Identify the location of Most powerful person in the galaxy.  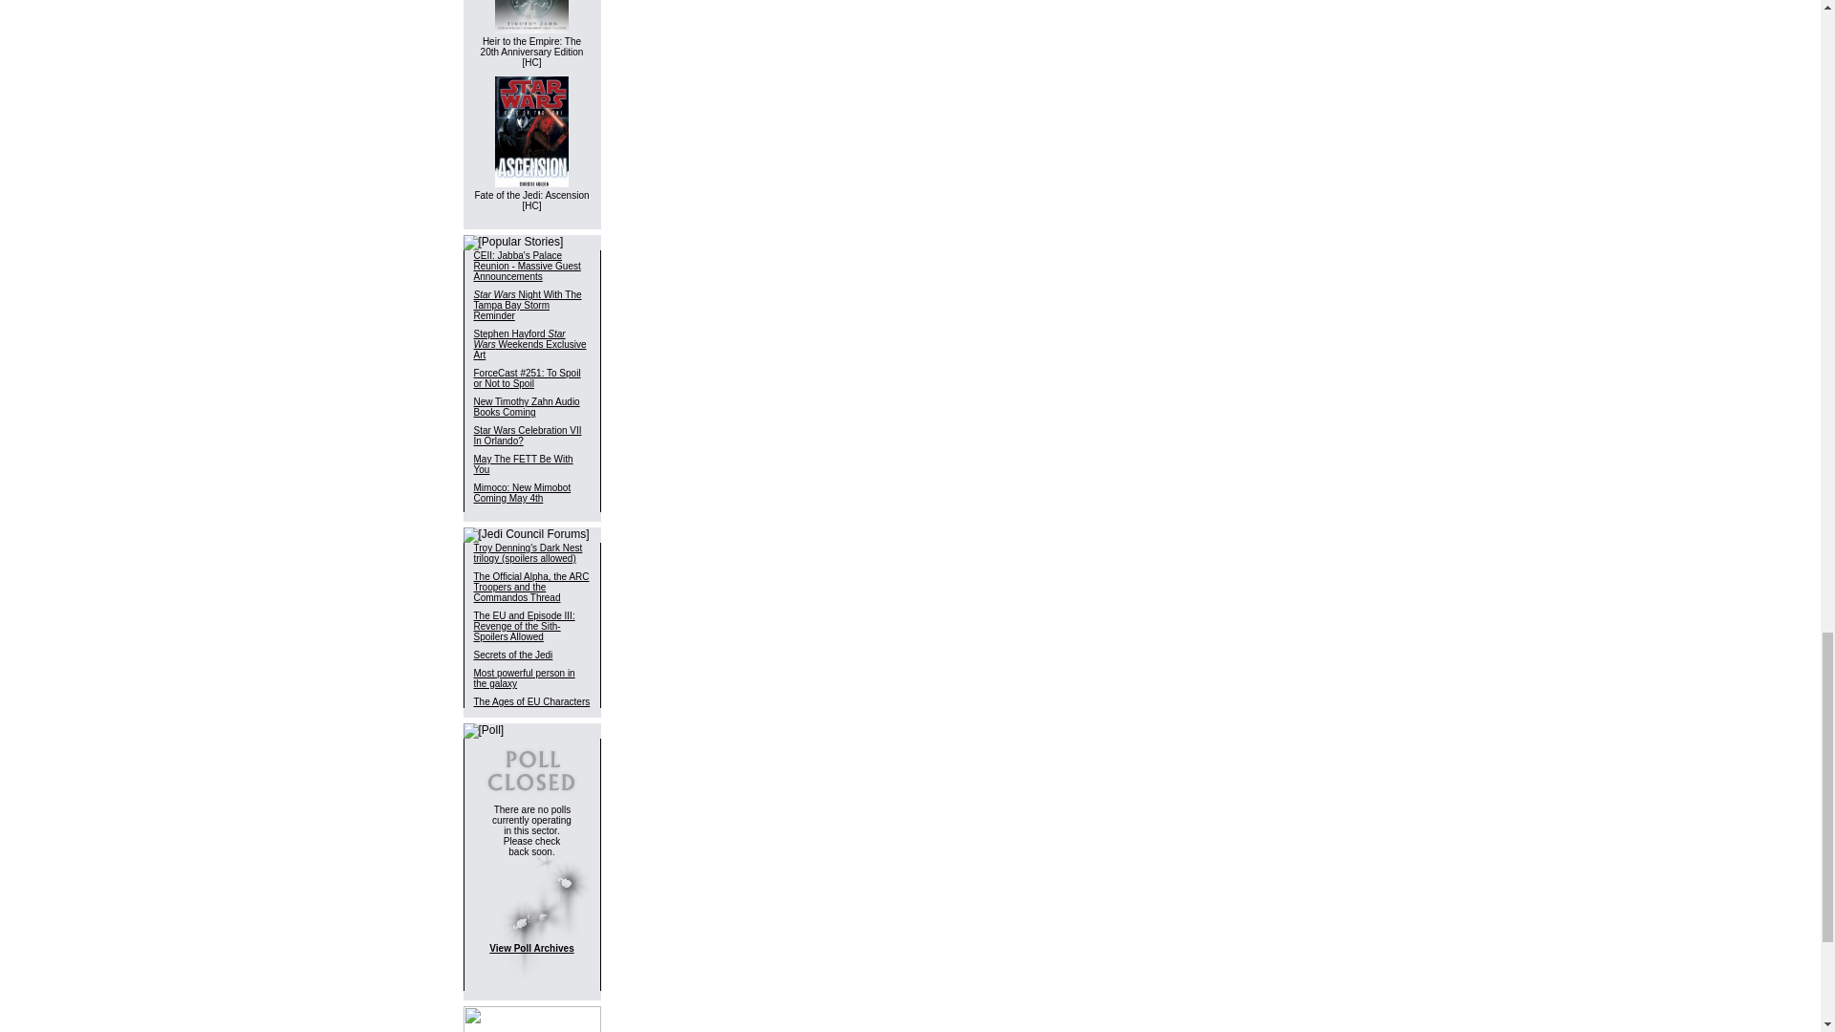
(524, 678).